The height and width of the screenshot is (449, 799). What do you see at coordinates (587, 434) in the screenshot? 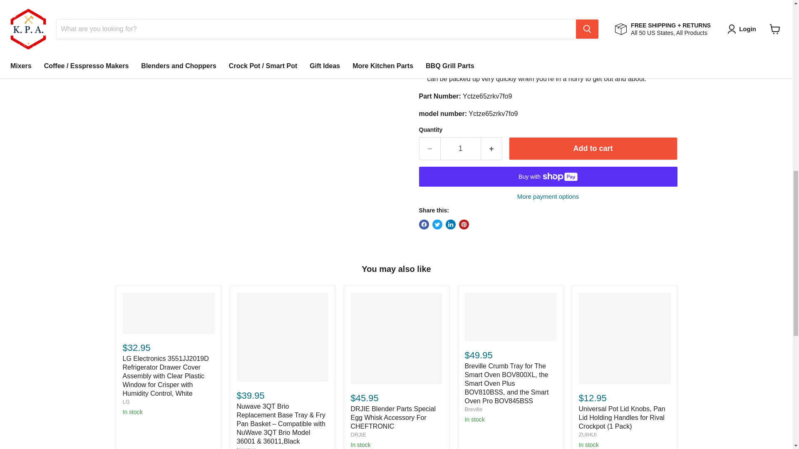
I see `ZUIHUI` at bounding box center [587, 434].